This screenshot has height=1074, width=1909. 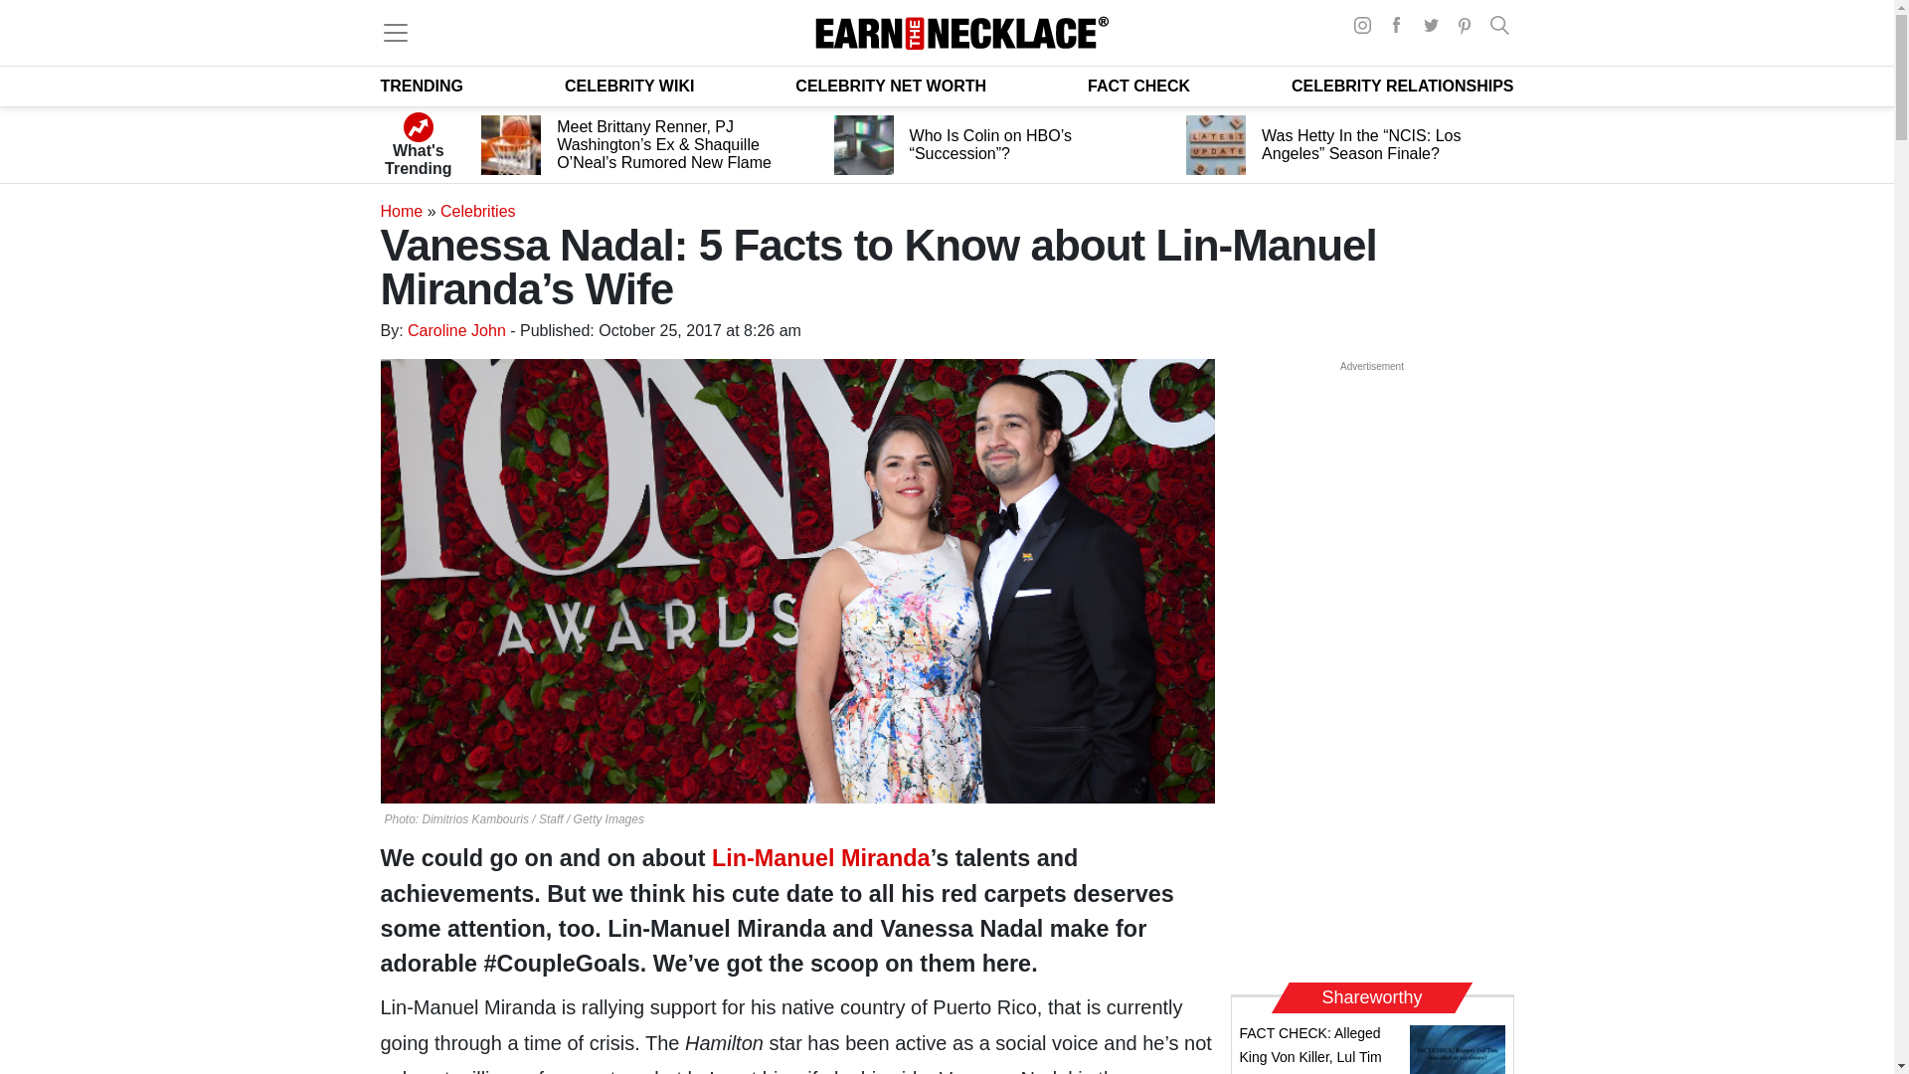 I want to click on CELEBRITY NET WORTH, so click(x=891, y=86).